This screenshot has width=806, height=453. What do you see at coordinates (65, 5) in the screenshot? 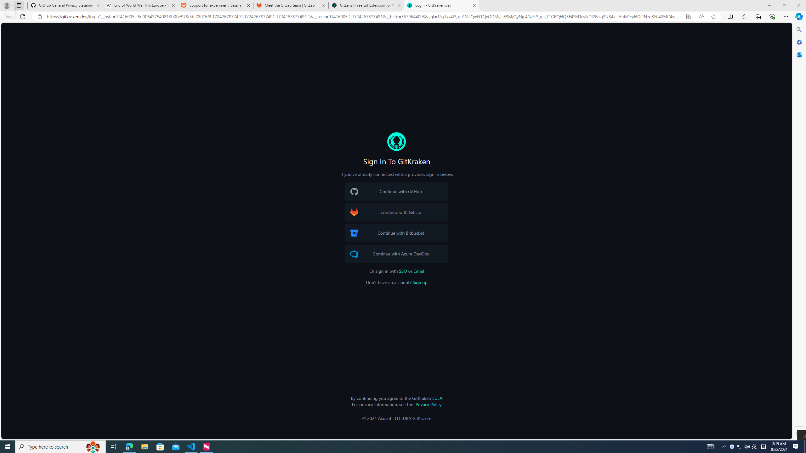
I see `GitHub General Privacy Statement - GitHub Docs` at bounding box center [65, 5].